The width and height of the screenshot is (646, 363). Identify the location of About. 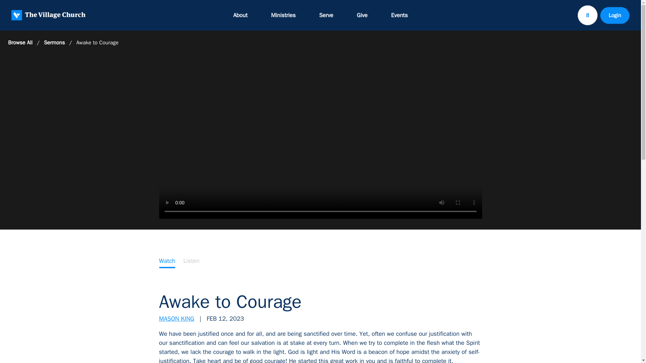
(240, 15).